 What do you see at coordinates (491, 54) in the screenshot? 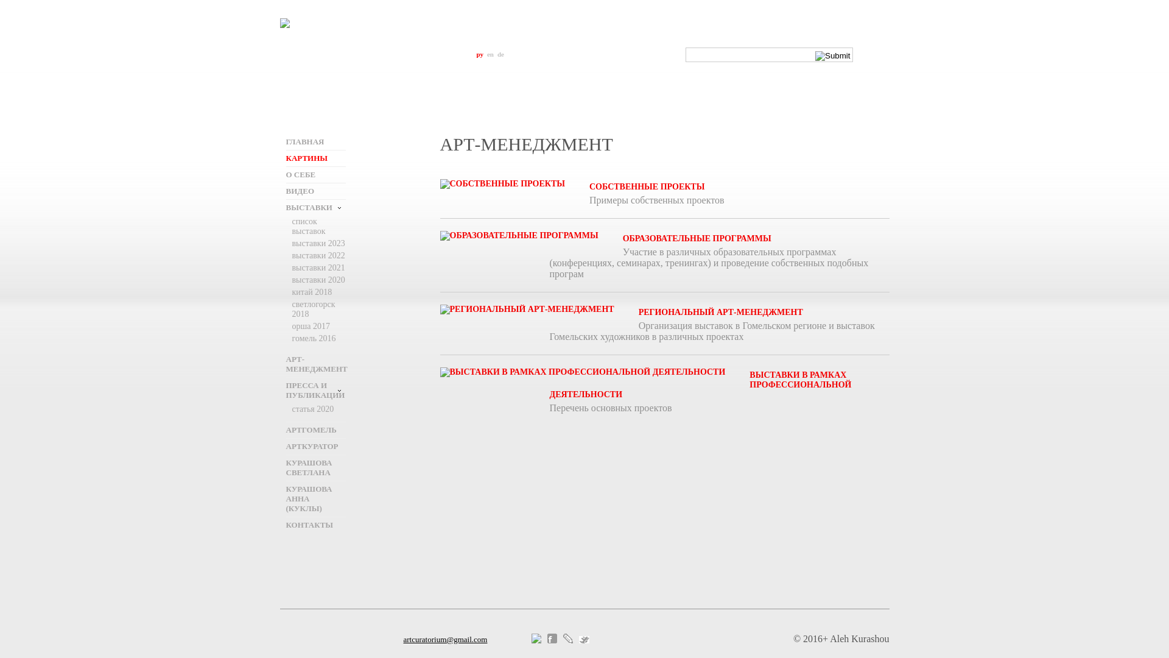
I see `en` at bounding box center [491, 54].